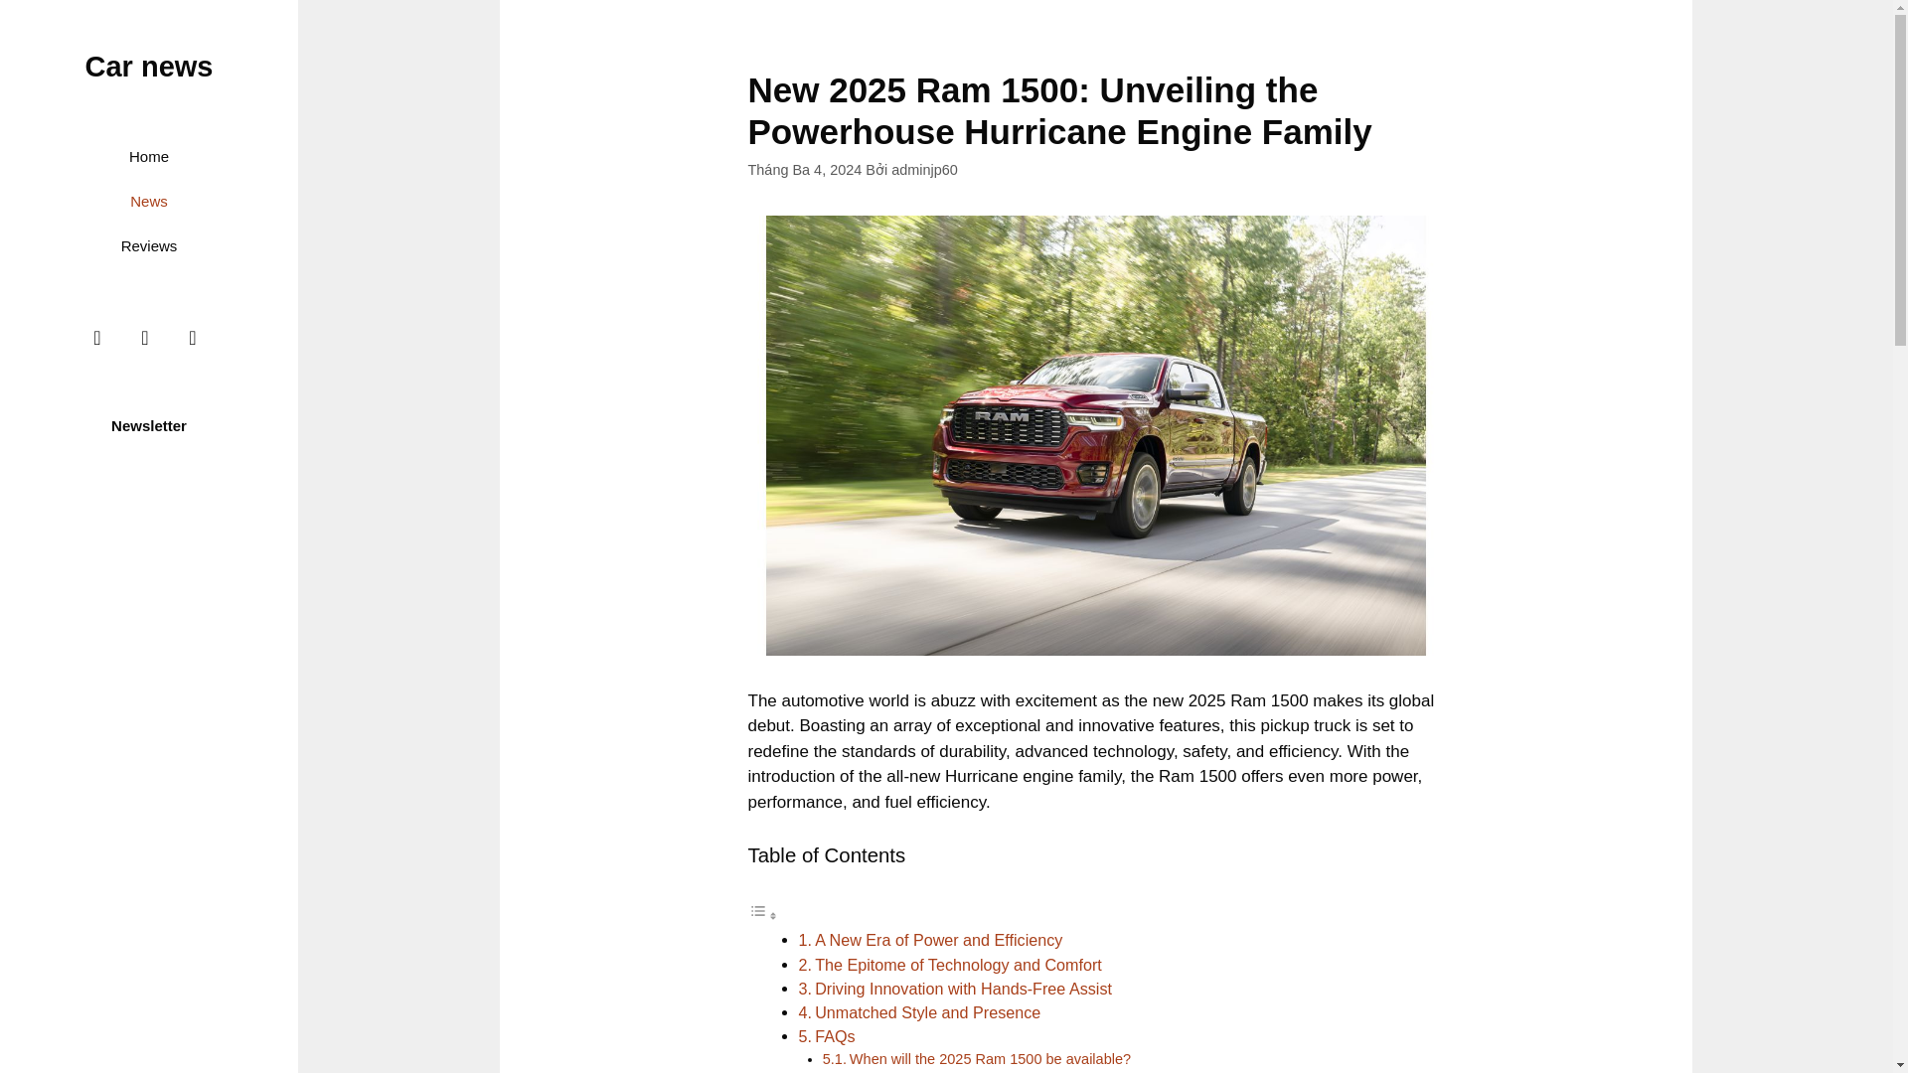 This screenshot has height=1073, width=1908. I want to click on Instagram, so click(145, 337).